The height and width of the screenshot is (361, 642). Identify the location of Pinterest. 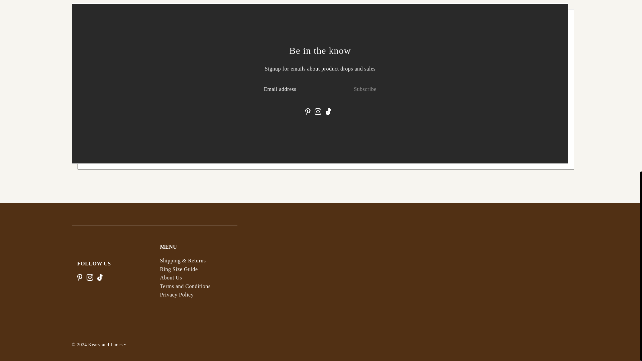
(80, 277).